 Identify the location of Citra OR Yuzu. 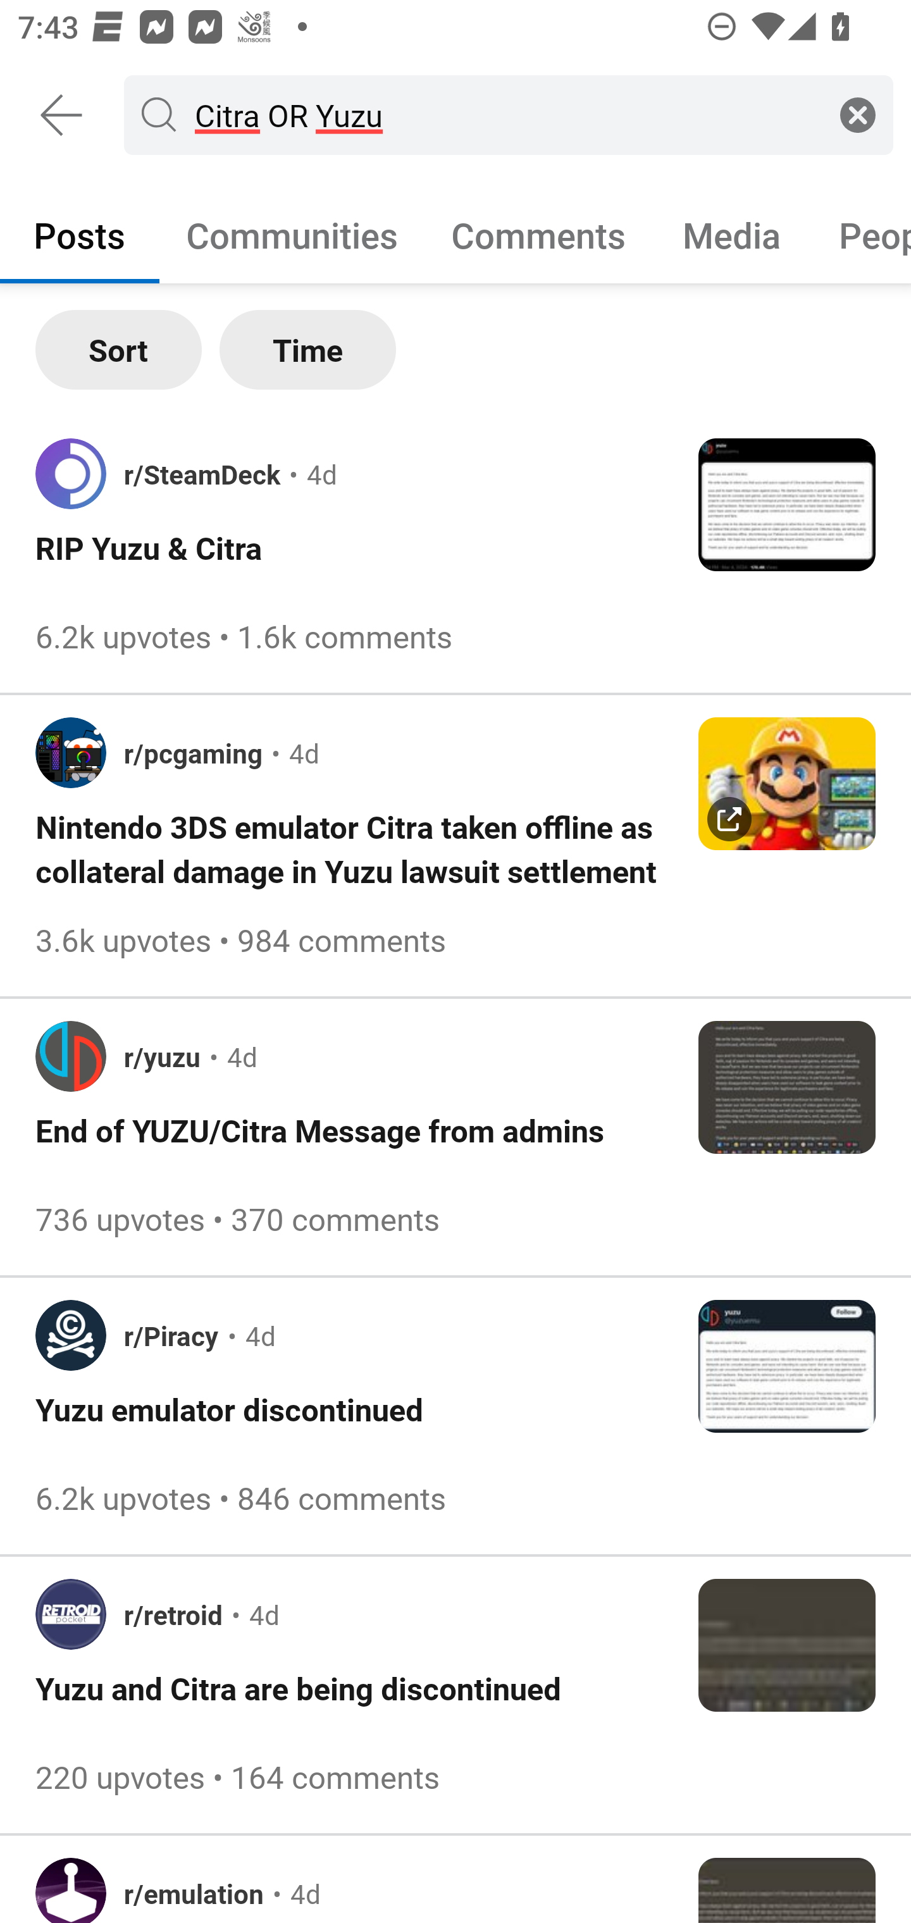
(504, 114).